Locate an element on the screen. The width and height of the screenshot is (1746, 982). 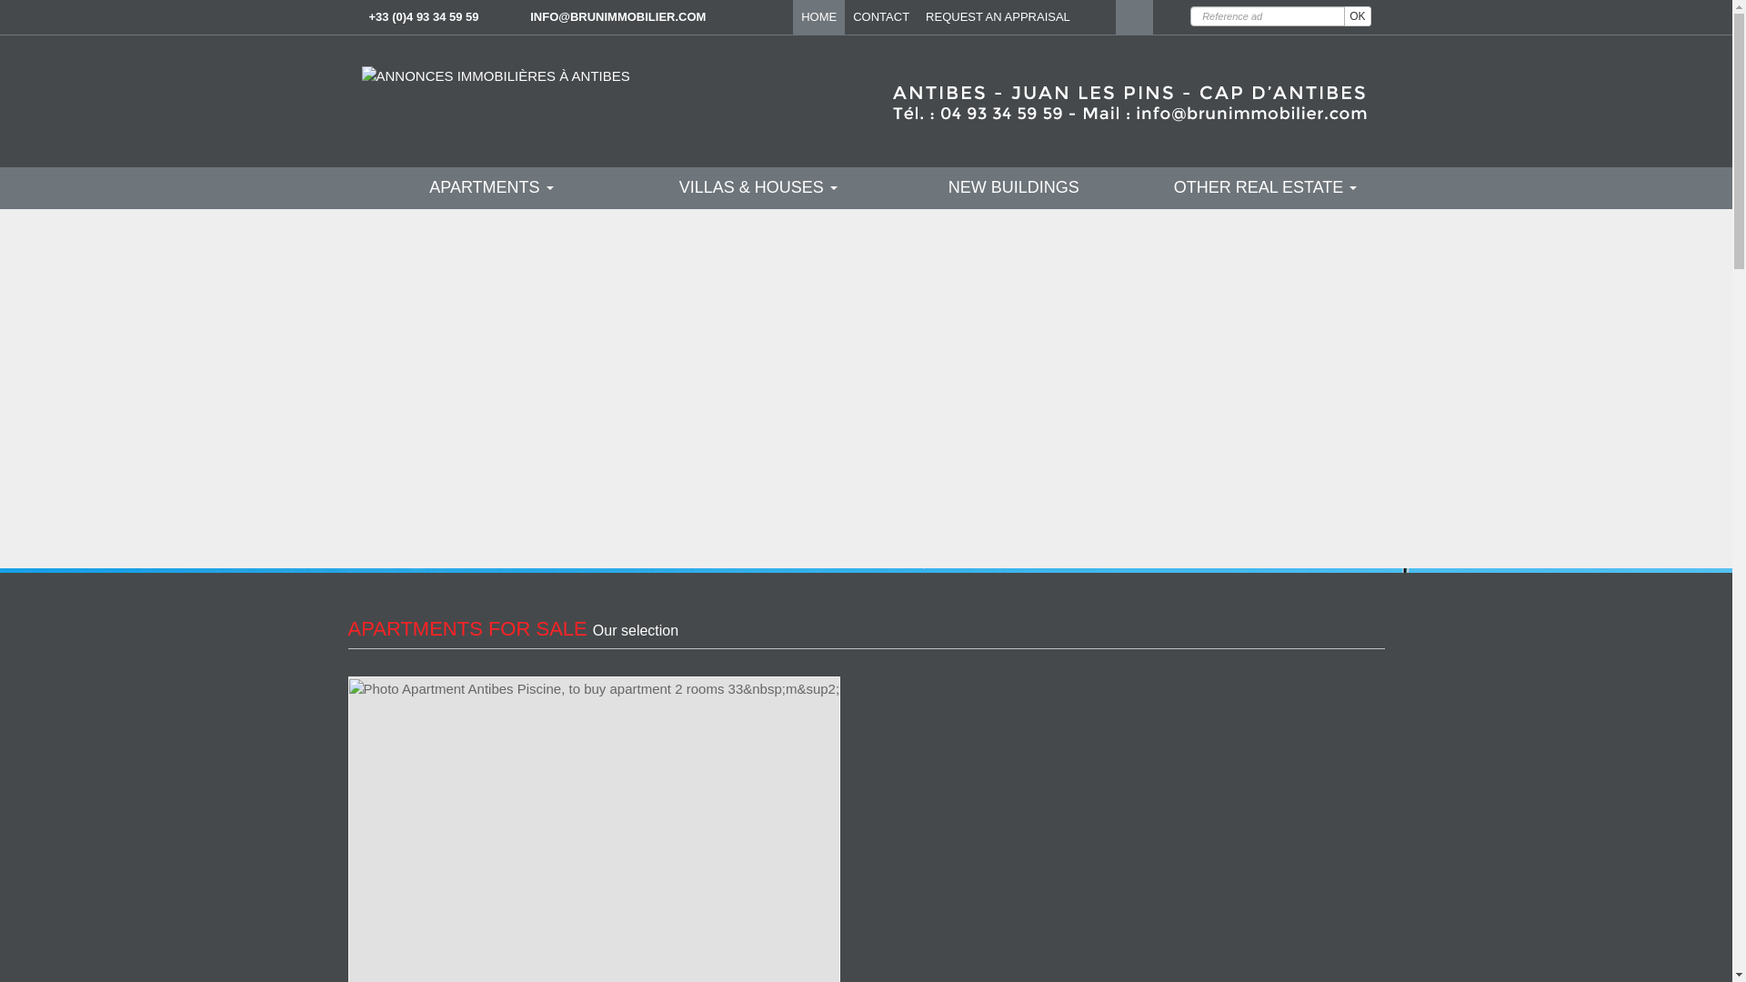
Agence Brun immobilier - Immobilier Antibes is located at coordinates (496, 75).